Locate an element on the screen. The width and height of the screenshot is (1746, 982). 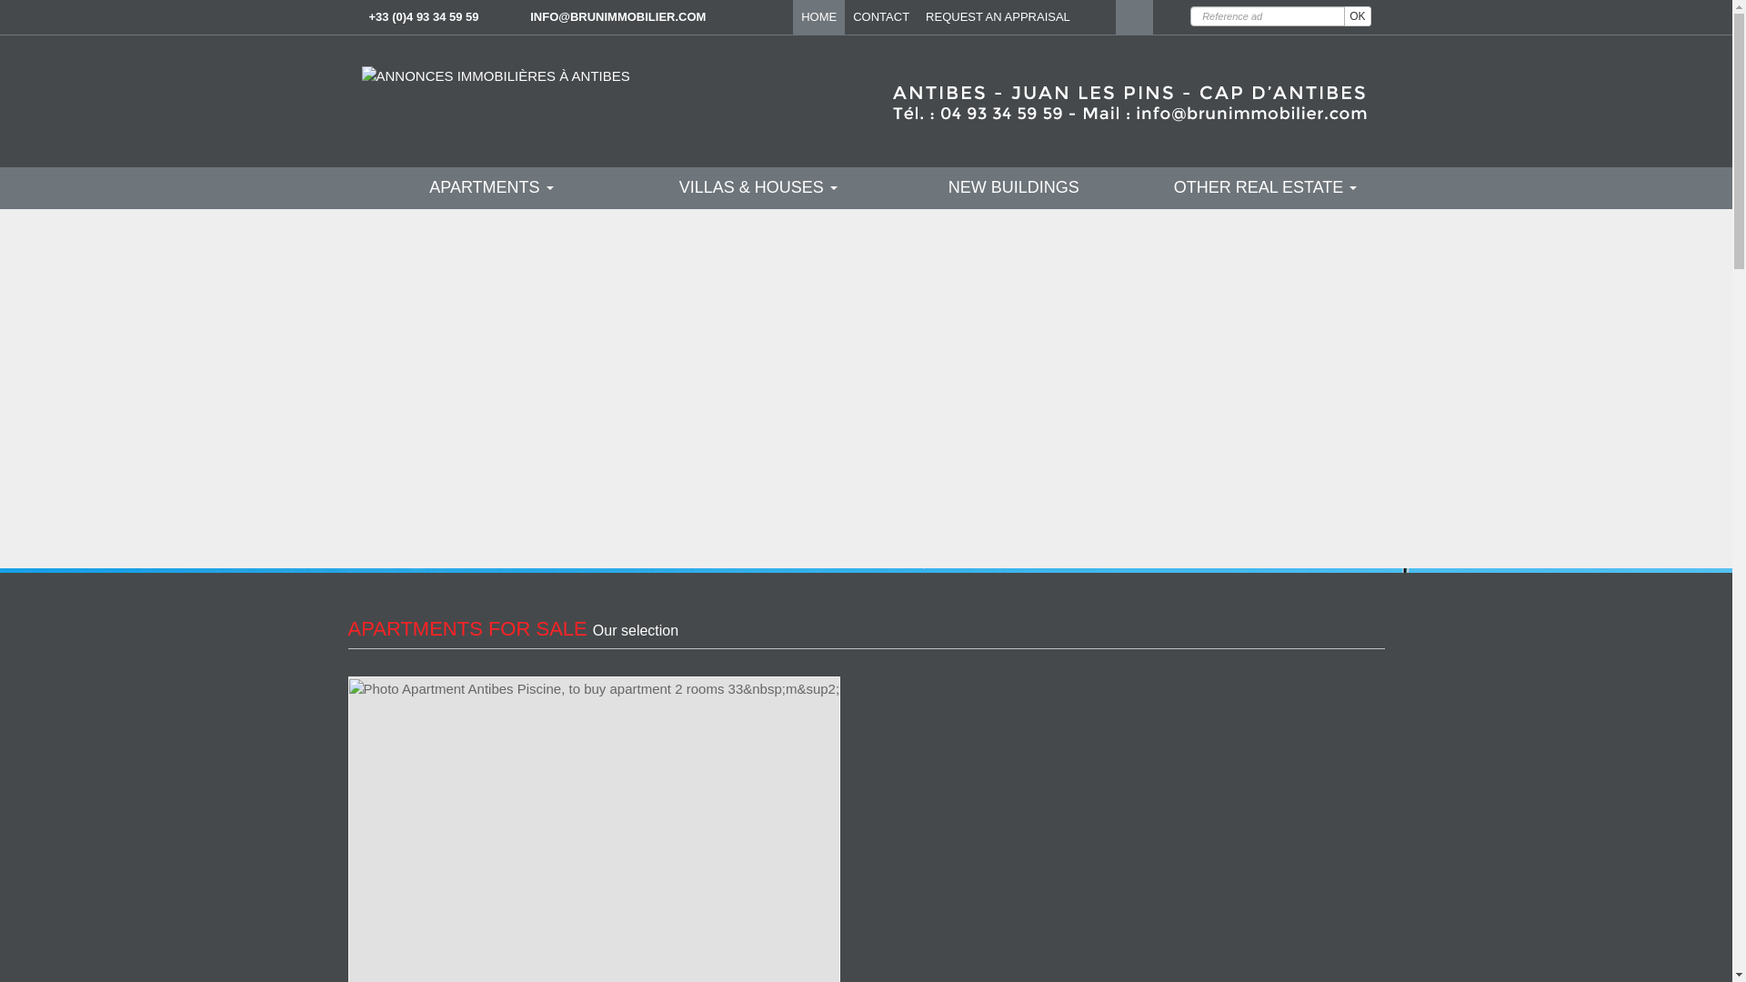
Agence Brun immobilier - Immobilier Antibes is located at coordinates (496, 75).